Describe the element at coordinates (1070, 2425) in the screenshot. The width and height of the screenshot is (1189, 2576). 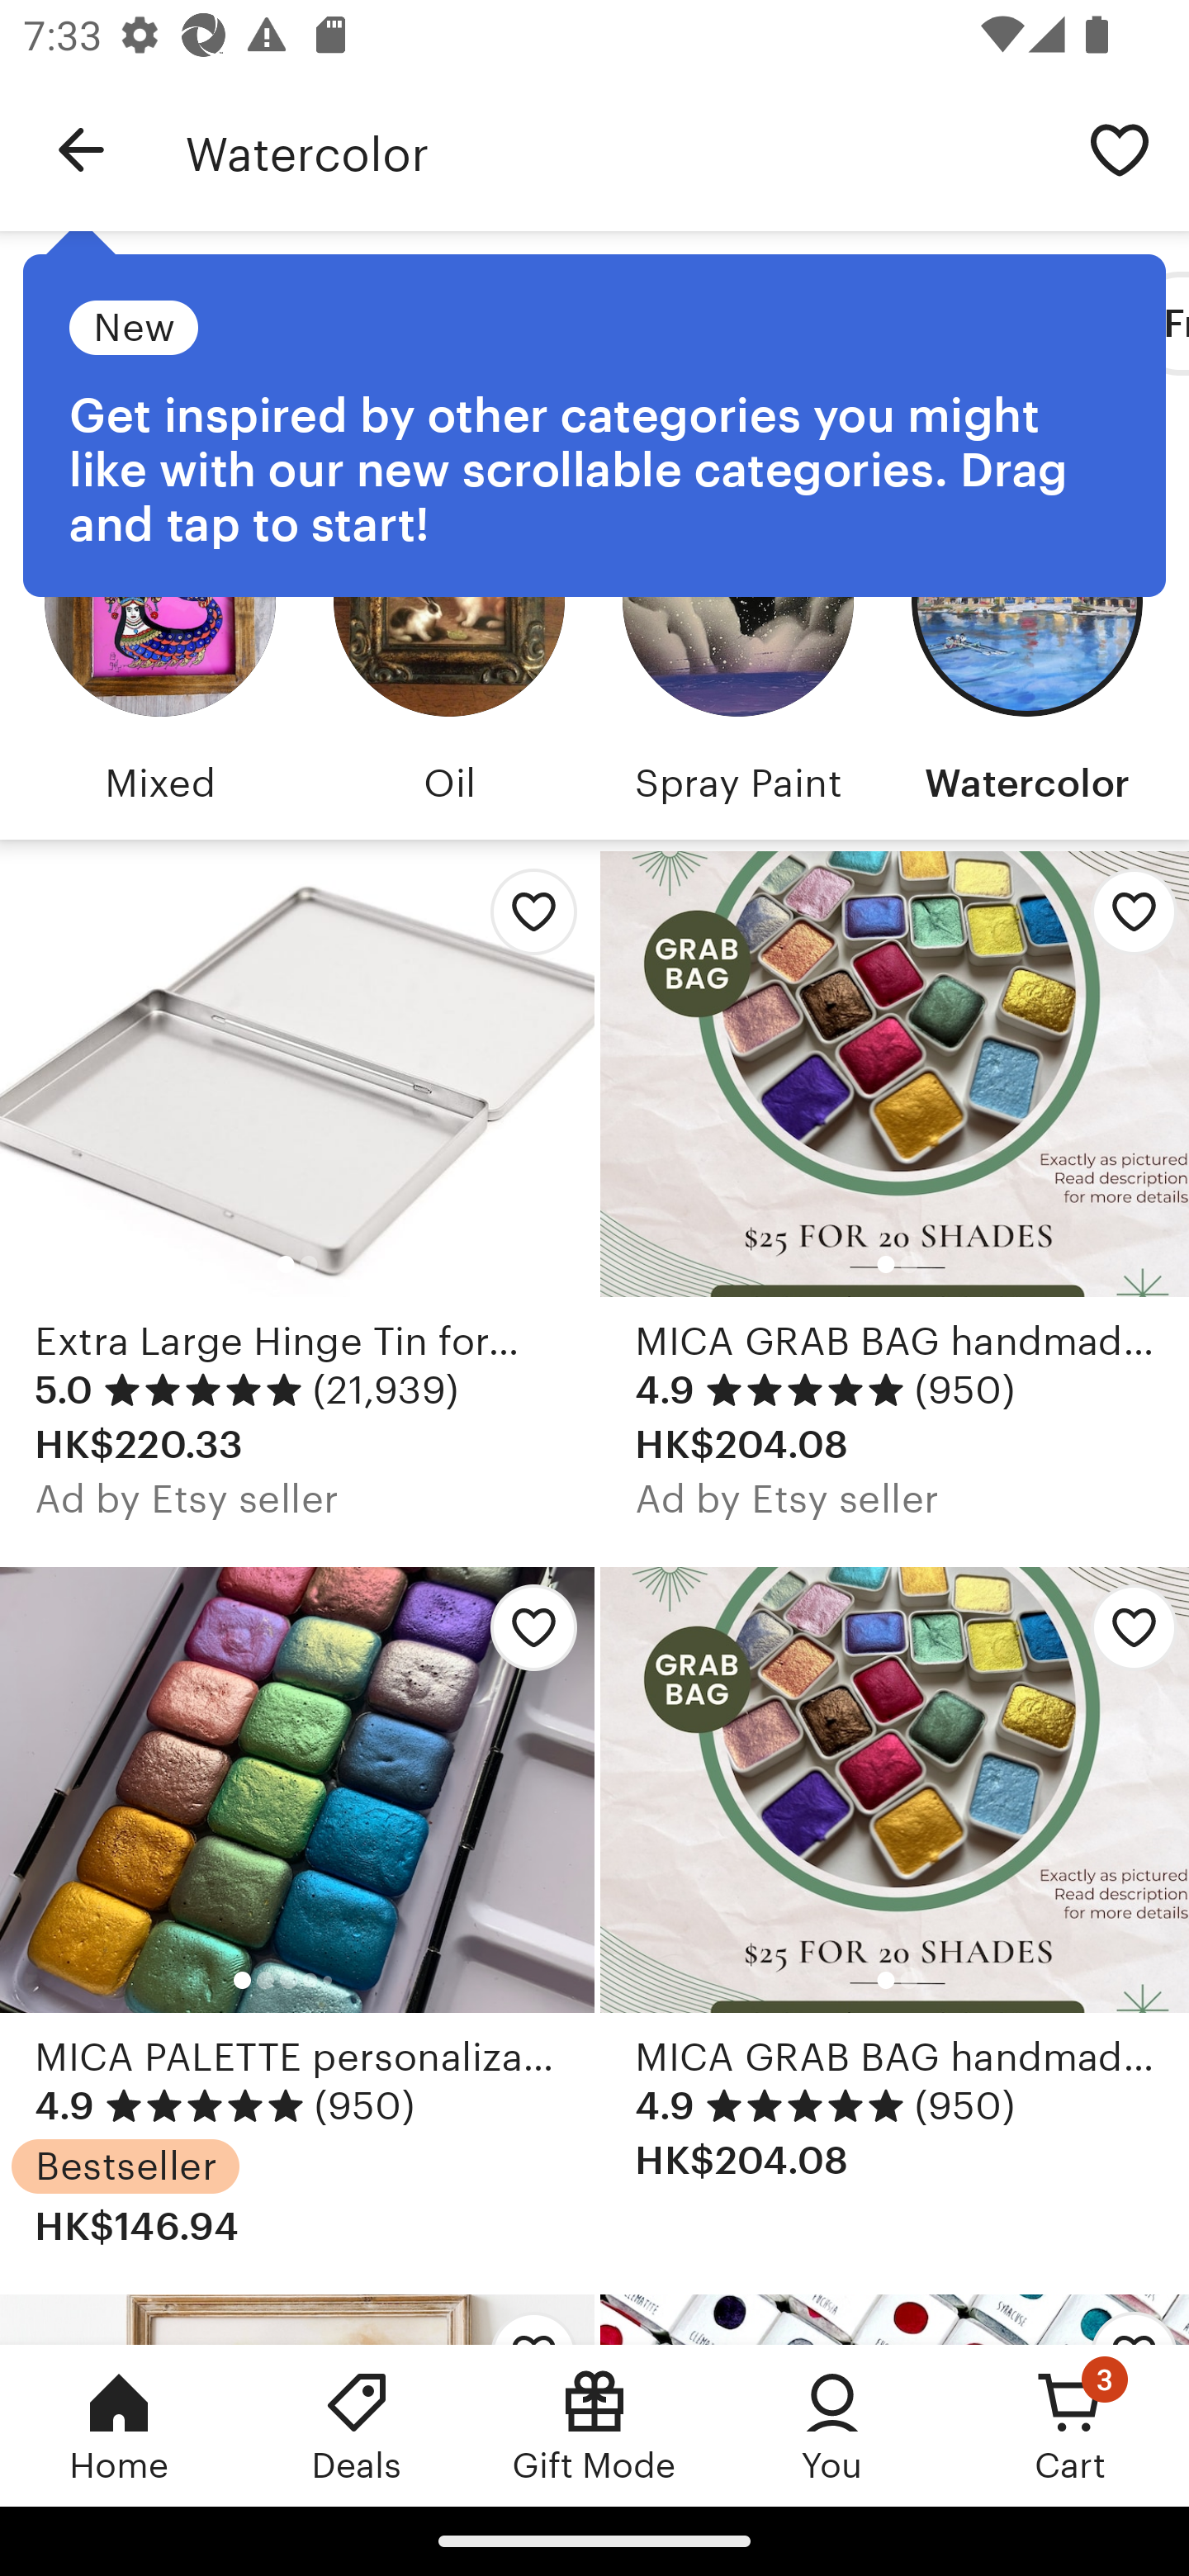
I see `Cart, 3 new notifications Cart` at that location.